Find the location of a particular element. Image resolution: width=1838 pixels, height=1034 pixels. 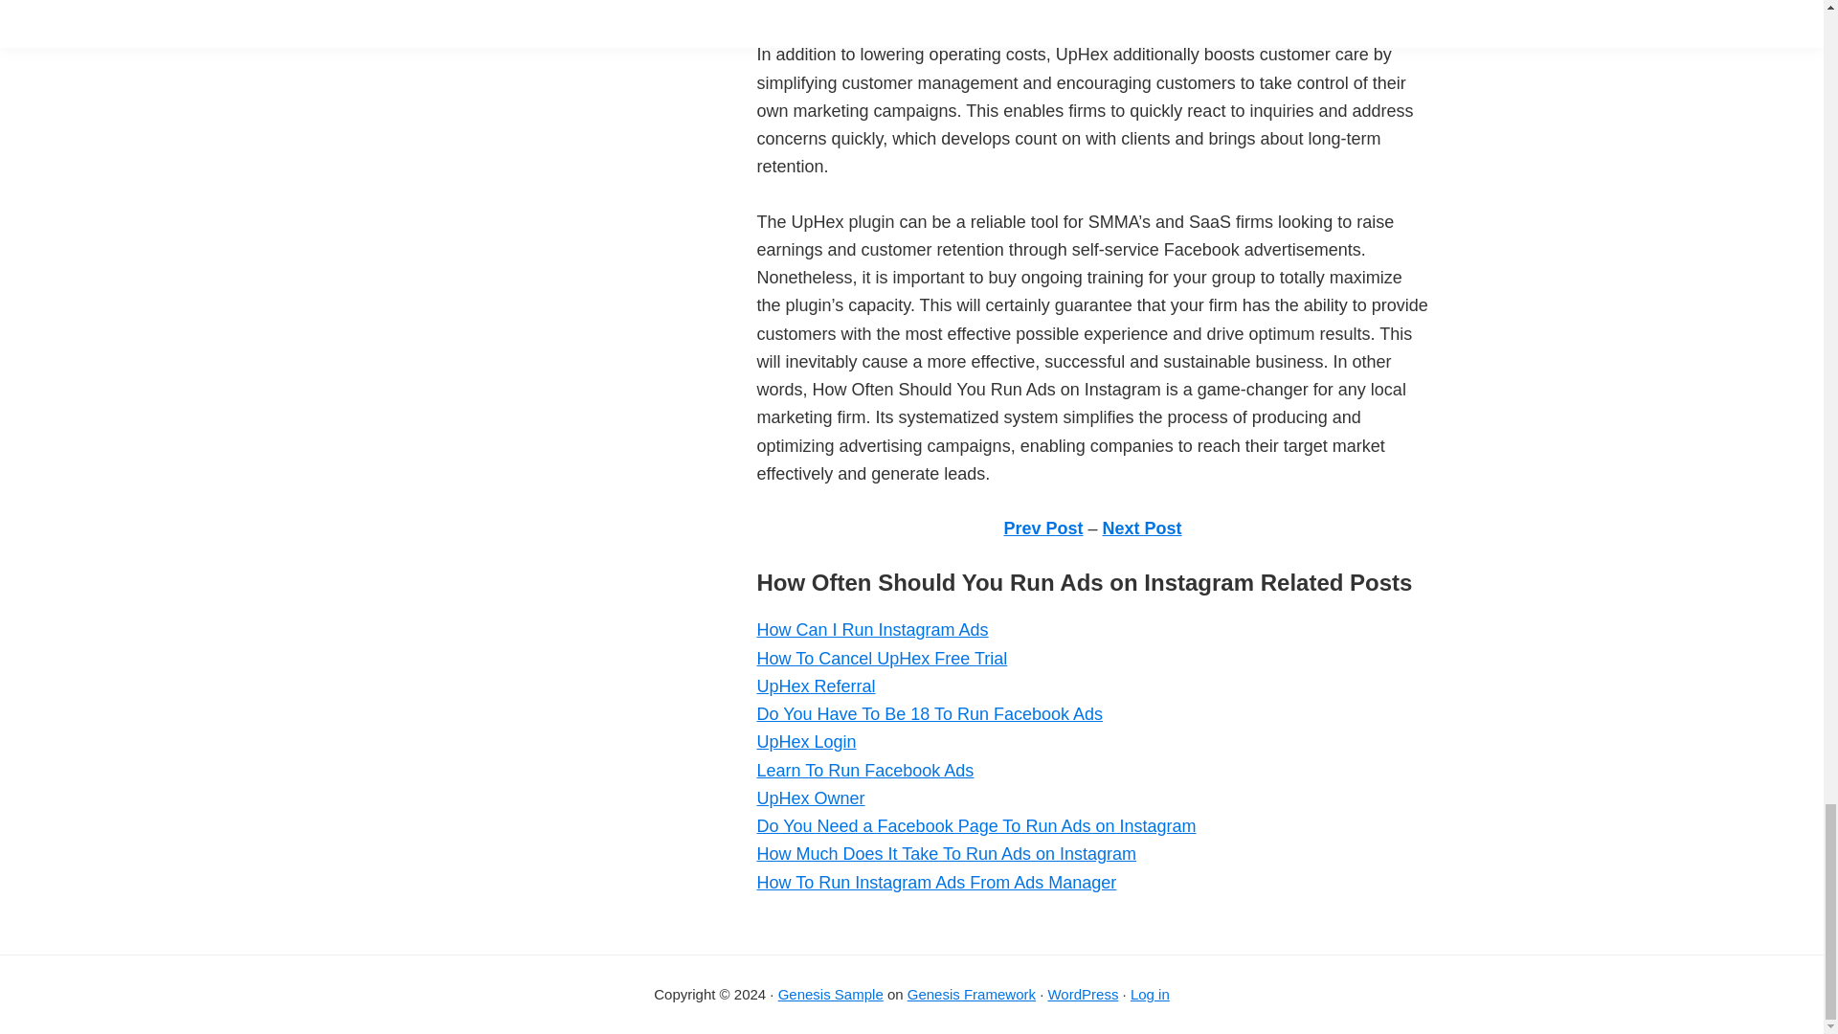

Log in is located at coordinates (1149, 994).